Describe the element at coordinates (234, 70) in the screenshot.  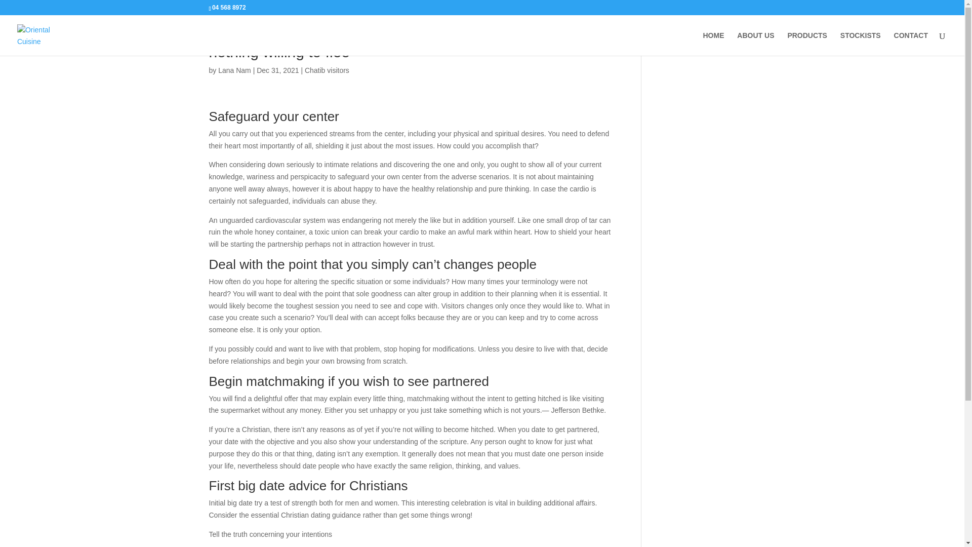
I see `Lana Nam` at that location.